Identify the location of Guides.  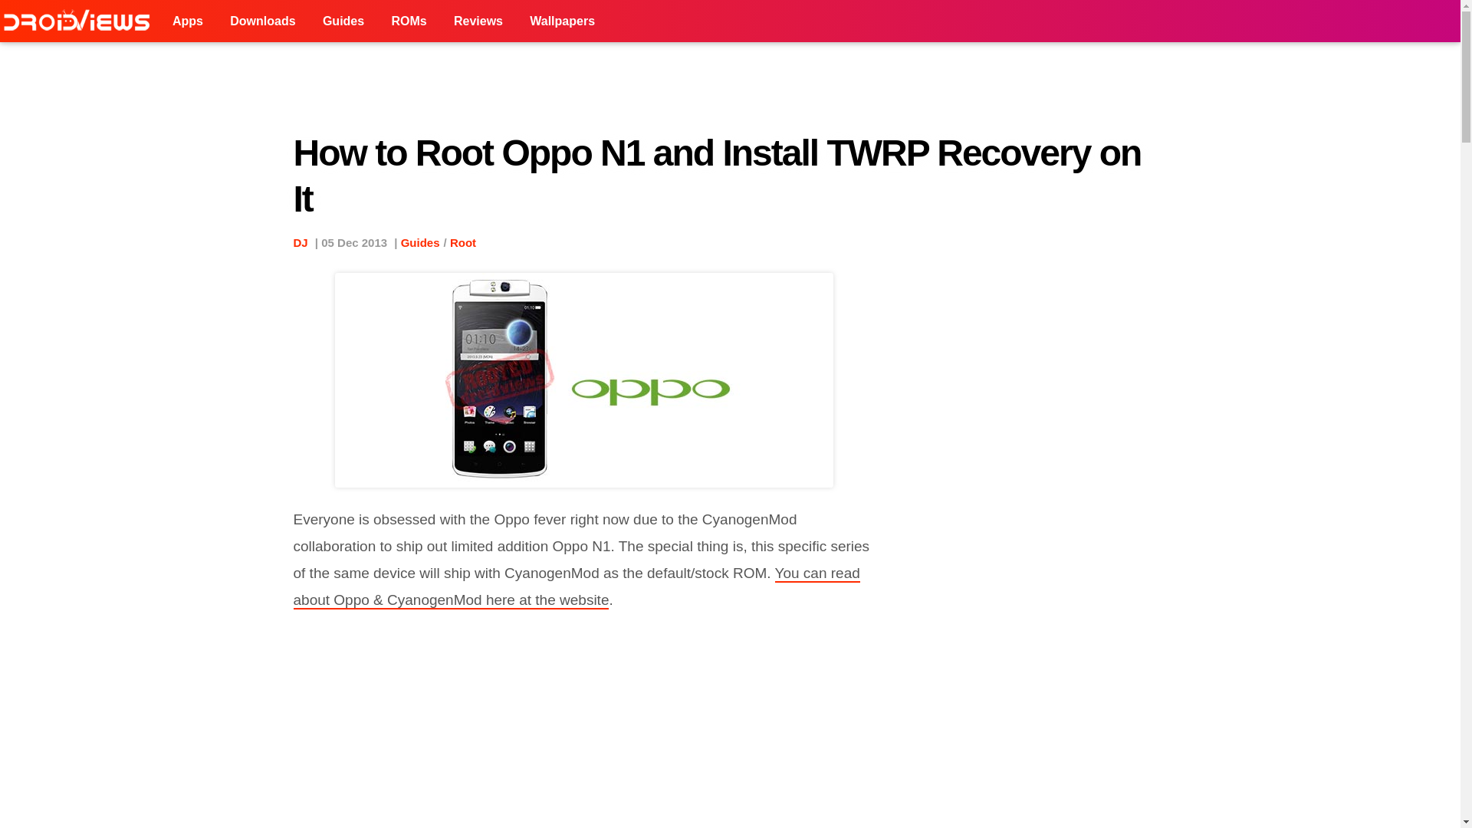
(343, 21).